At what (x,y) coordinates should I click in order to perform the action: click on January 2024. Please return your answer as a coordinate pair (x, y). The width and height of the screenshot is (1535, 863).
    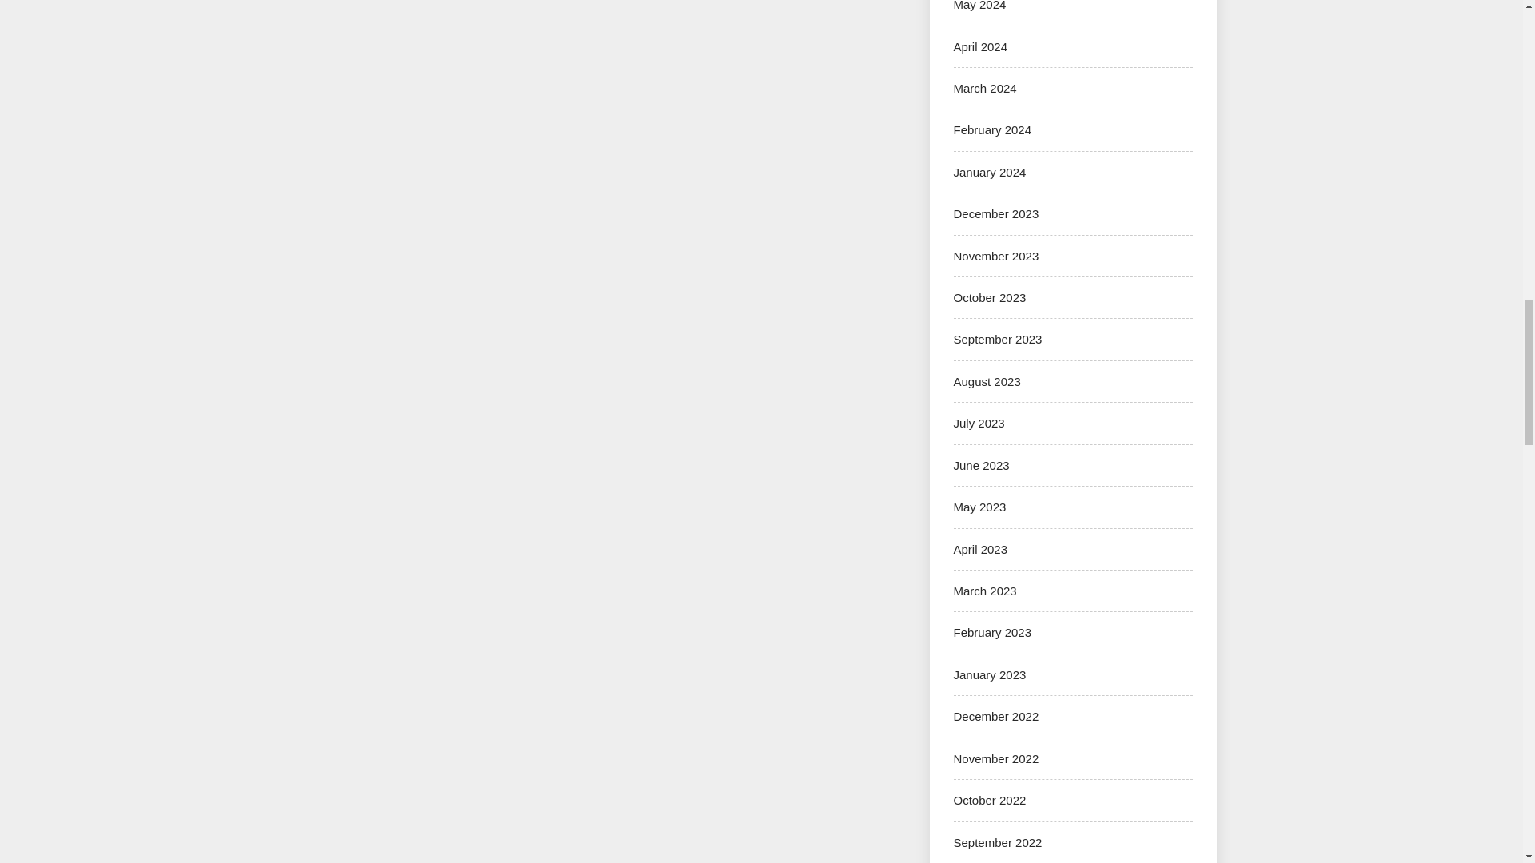
    Looking at the image, I should click on (989, 172).